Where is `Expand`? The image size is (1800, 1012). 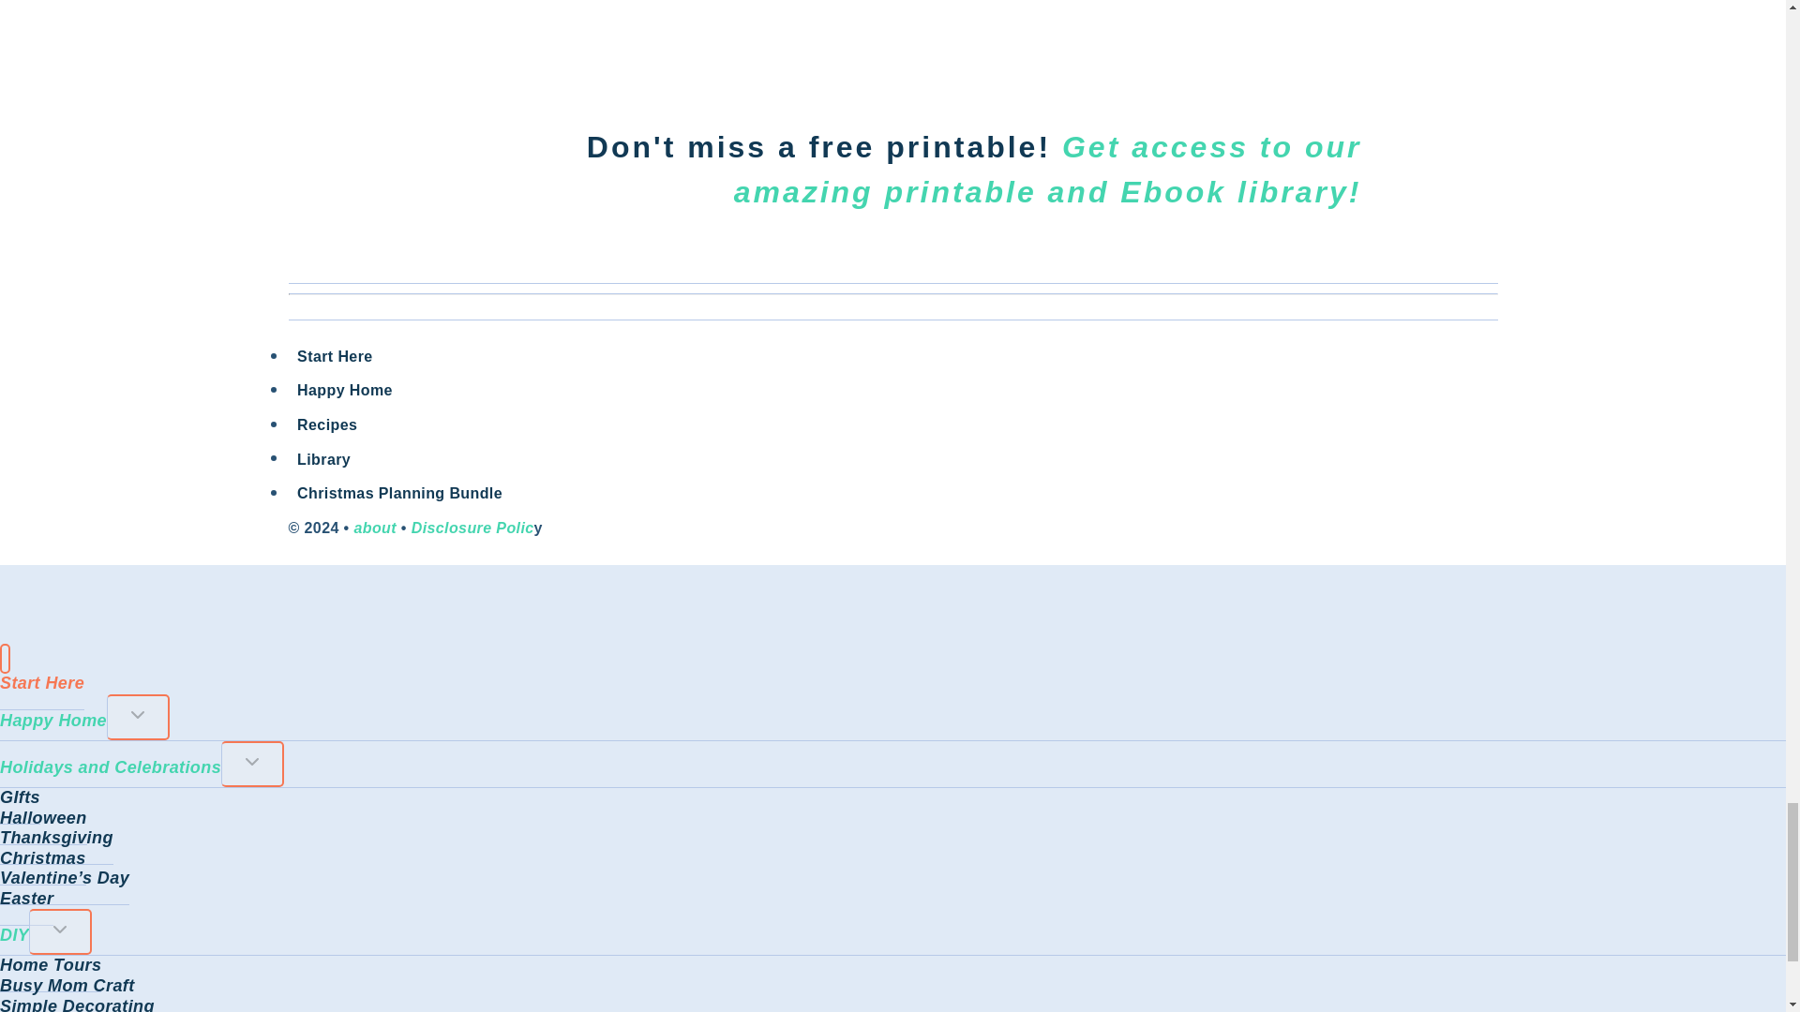
Expand is located at coordinates (251, 762).